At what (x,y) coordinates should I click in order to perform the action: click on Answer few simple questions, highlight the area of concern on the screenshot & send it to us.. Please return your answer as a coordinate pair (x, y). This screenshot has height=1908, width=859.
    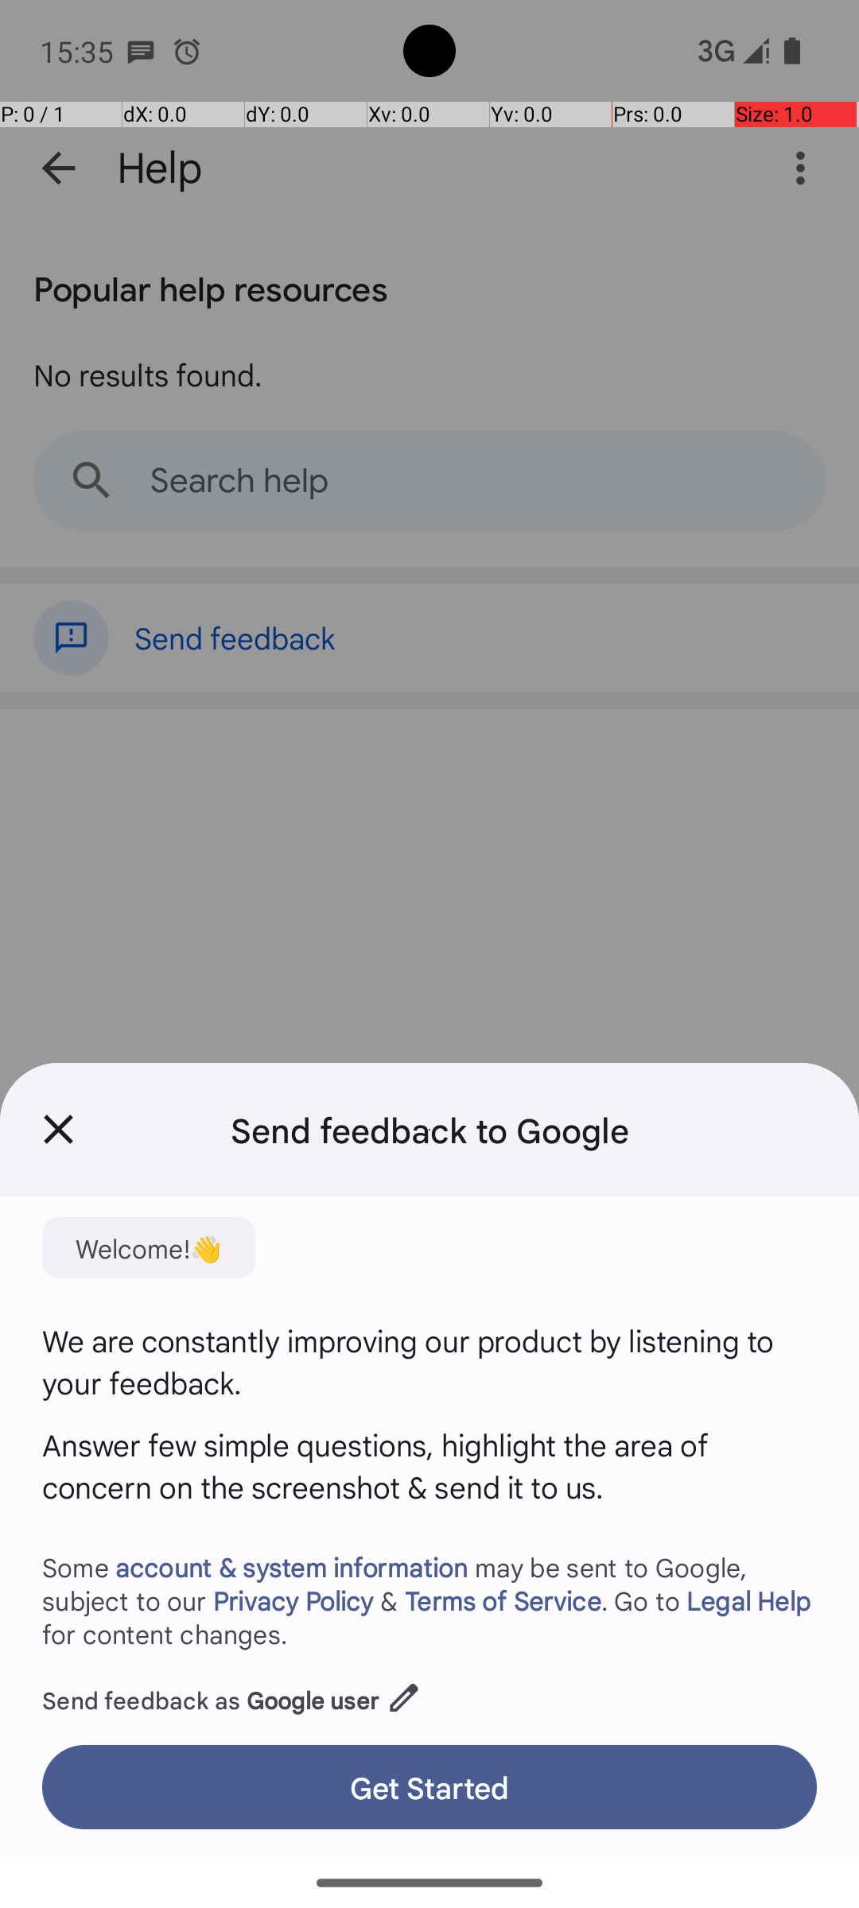
    Looking at the image, I should click on (429, 1466).